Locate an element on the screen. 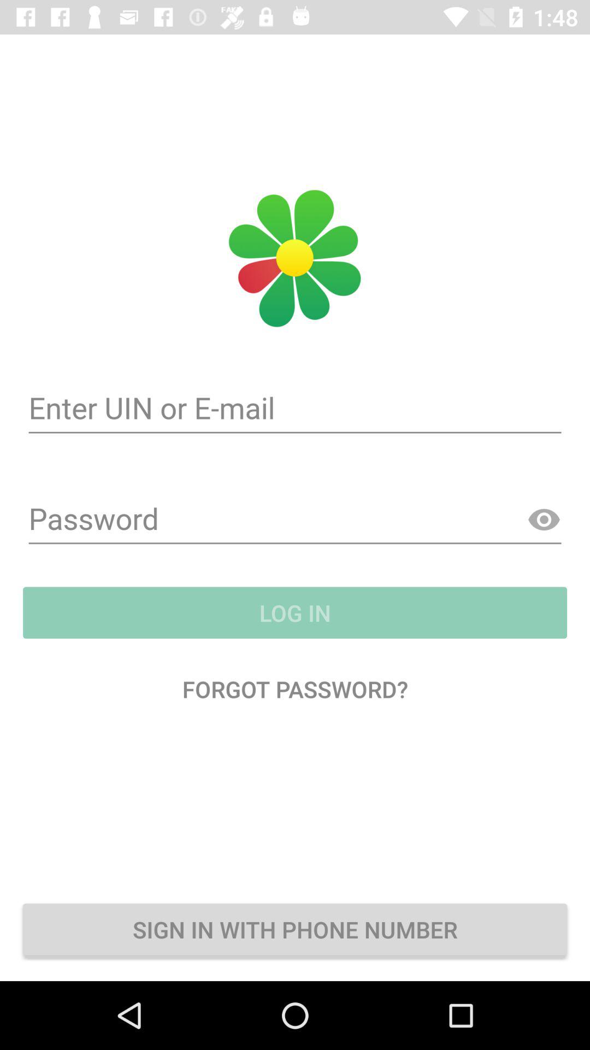 The width and height of the screenshot is (590, 1050). turn off forgot password? icon is located at coordinates (295, 689).